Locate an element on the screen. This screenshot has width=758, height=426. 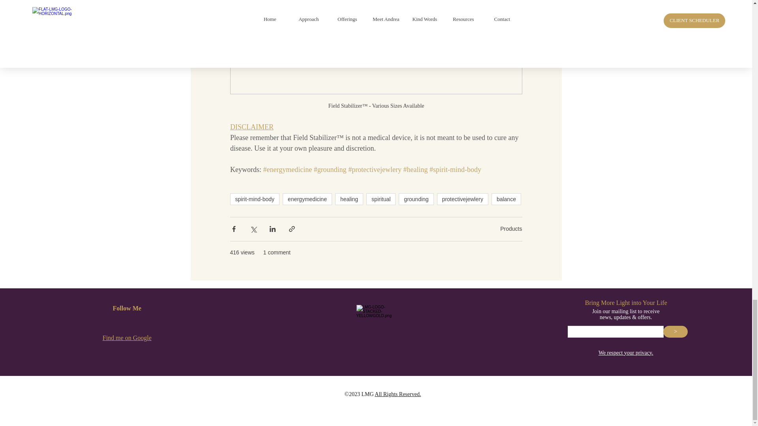
energymedicine is located at coordinates (307, 199).